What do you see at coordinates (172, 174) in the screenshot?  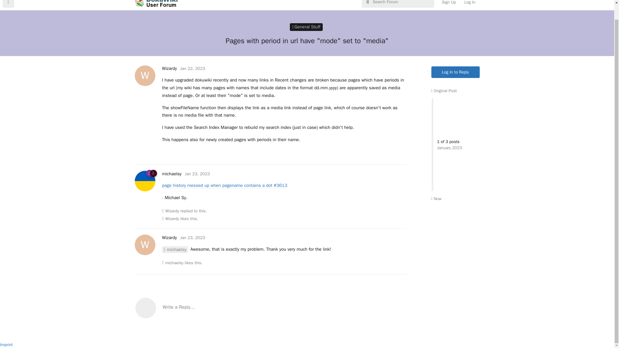 I see `Log In` at bounding box center [172, 174].